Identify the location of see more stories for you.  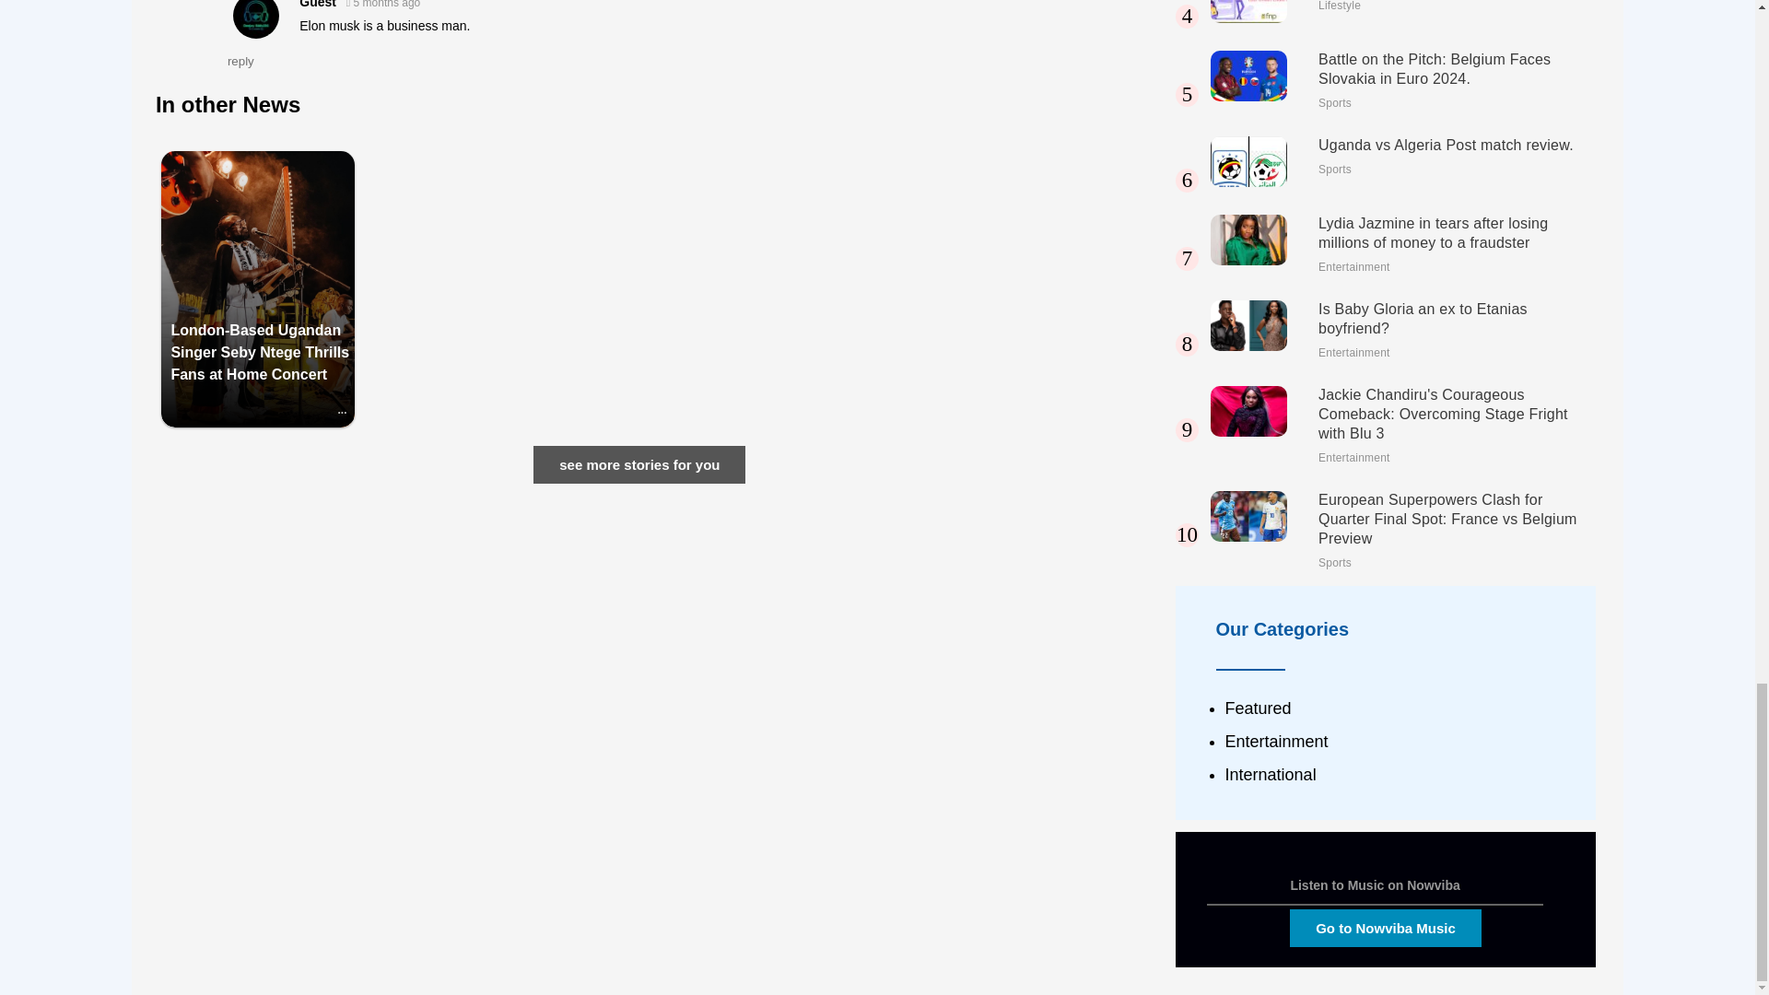
(639, 464).